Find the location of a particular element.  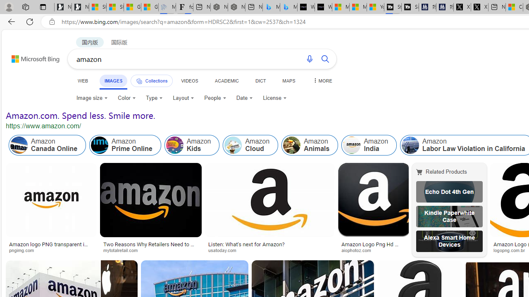

VIDEOS is located at coordinates (189, 80).